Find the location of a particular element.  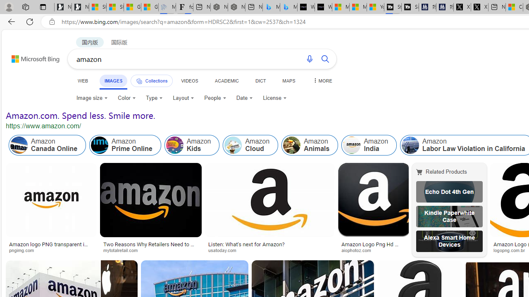

VIDEOS is located at coordinates (189, 80).